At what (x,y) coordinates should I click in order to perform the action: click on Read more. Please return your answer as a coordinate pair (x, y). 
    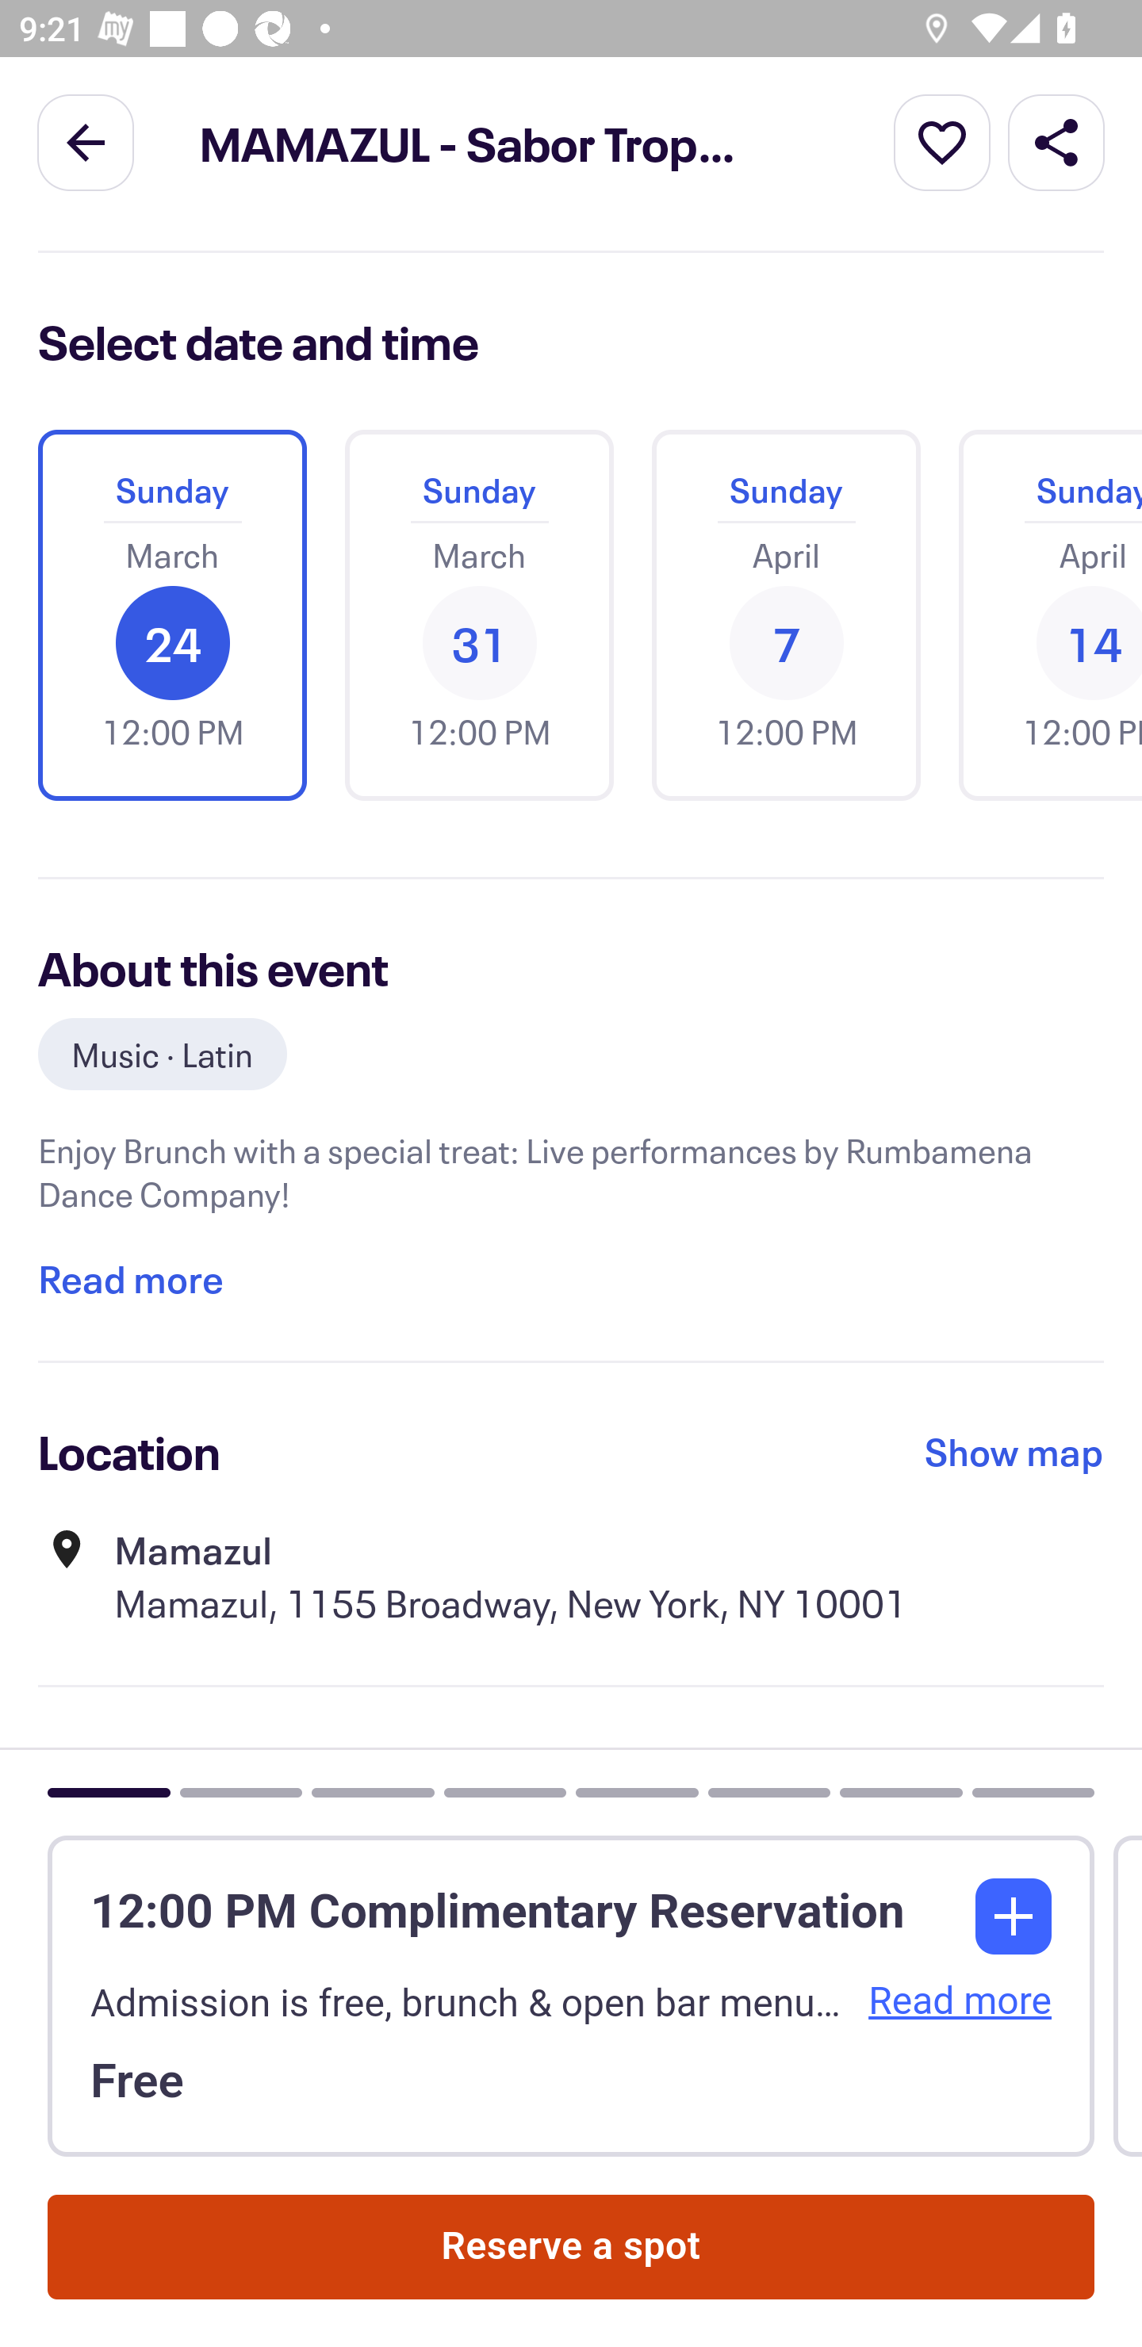
    Looking at the image, I should click on (130, 1279).